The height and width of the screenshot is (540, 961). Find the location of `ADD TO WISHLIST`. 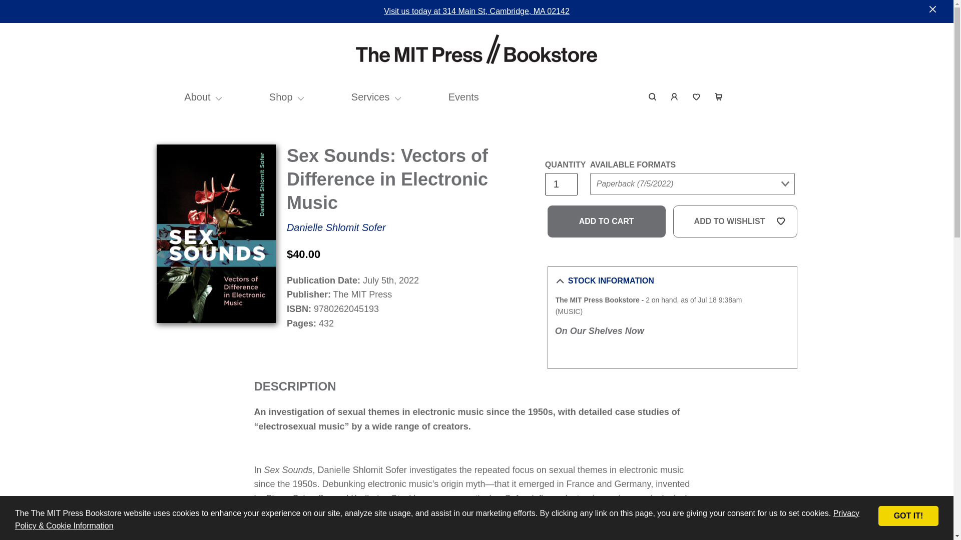

ADD TO WISHLIST is located at coordinates (735, 221).